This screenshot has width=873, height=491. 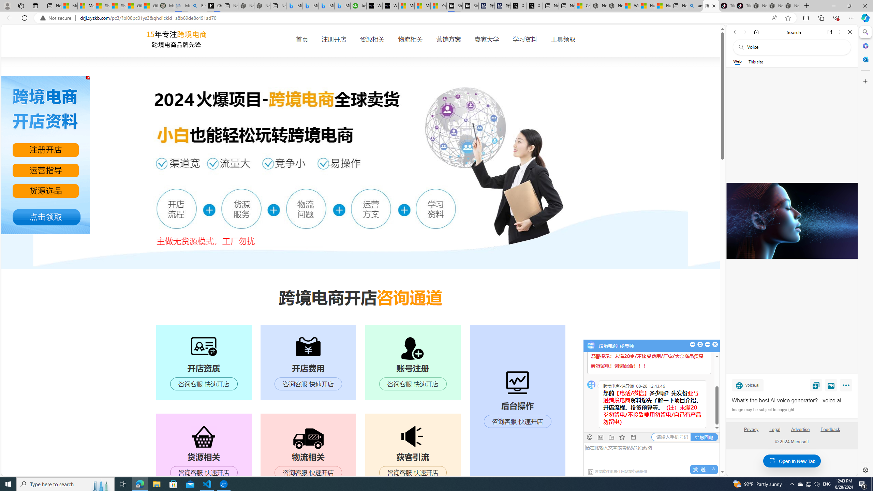 I want to click on Chloe Sorvino, so click(x=214, y=6).